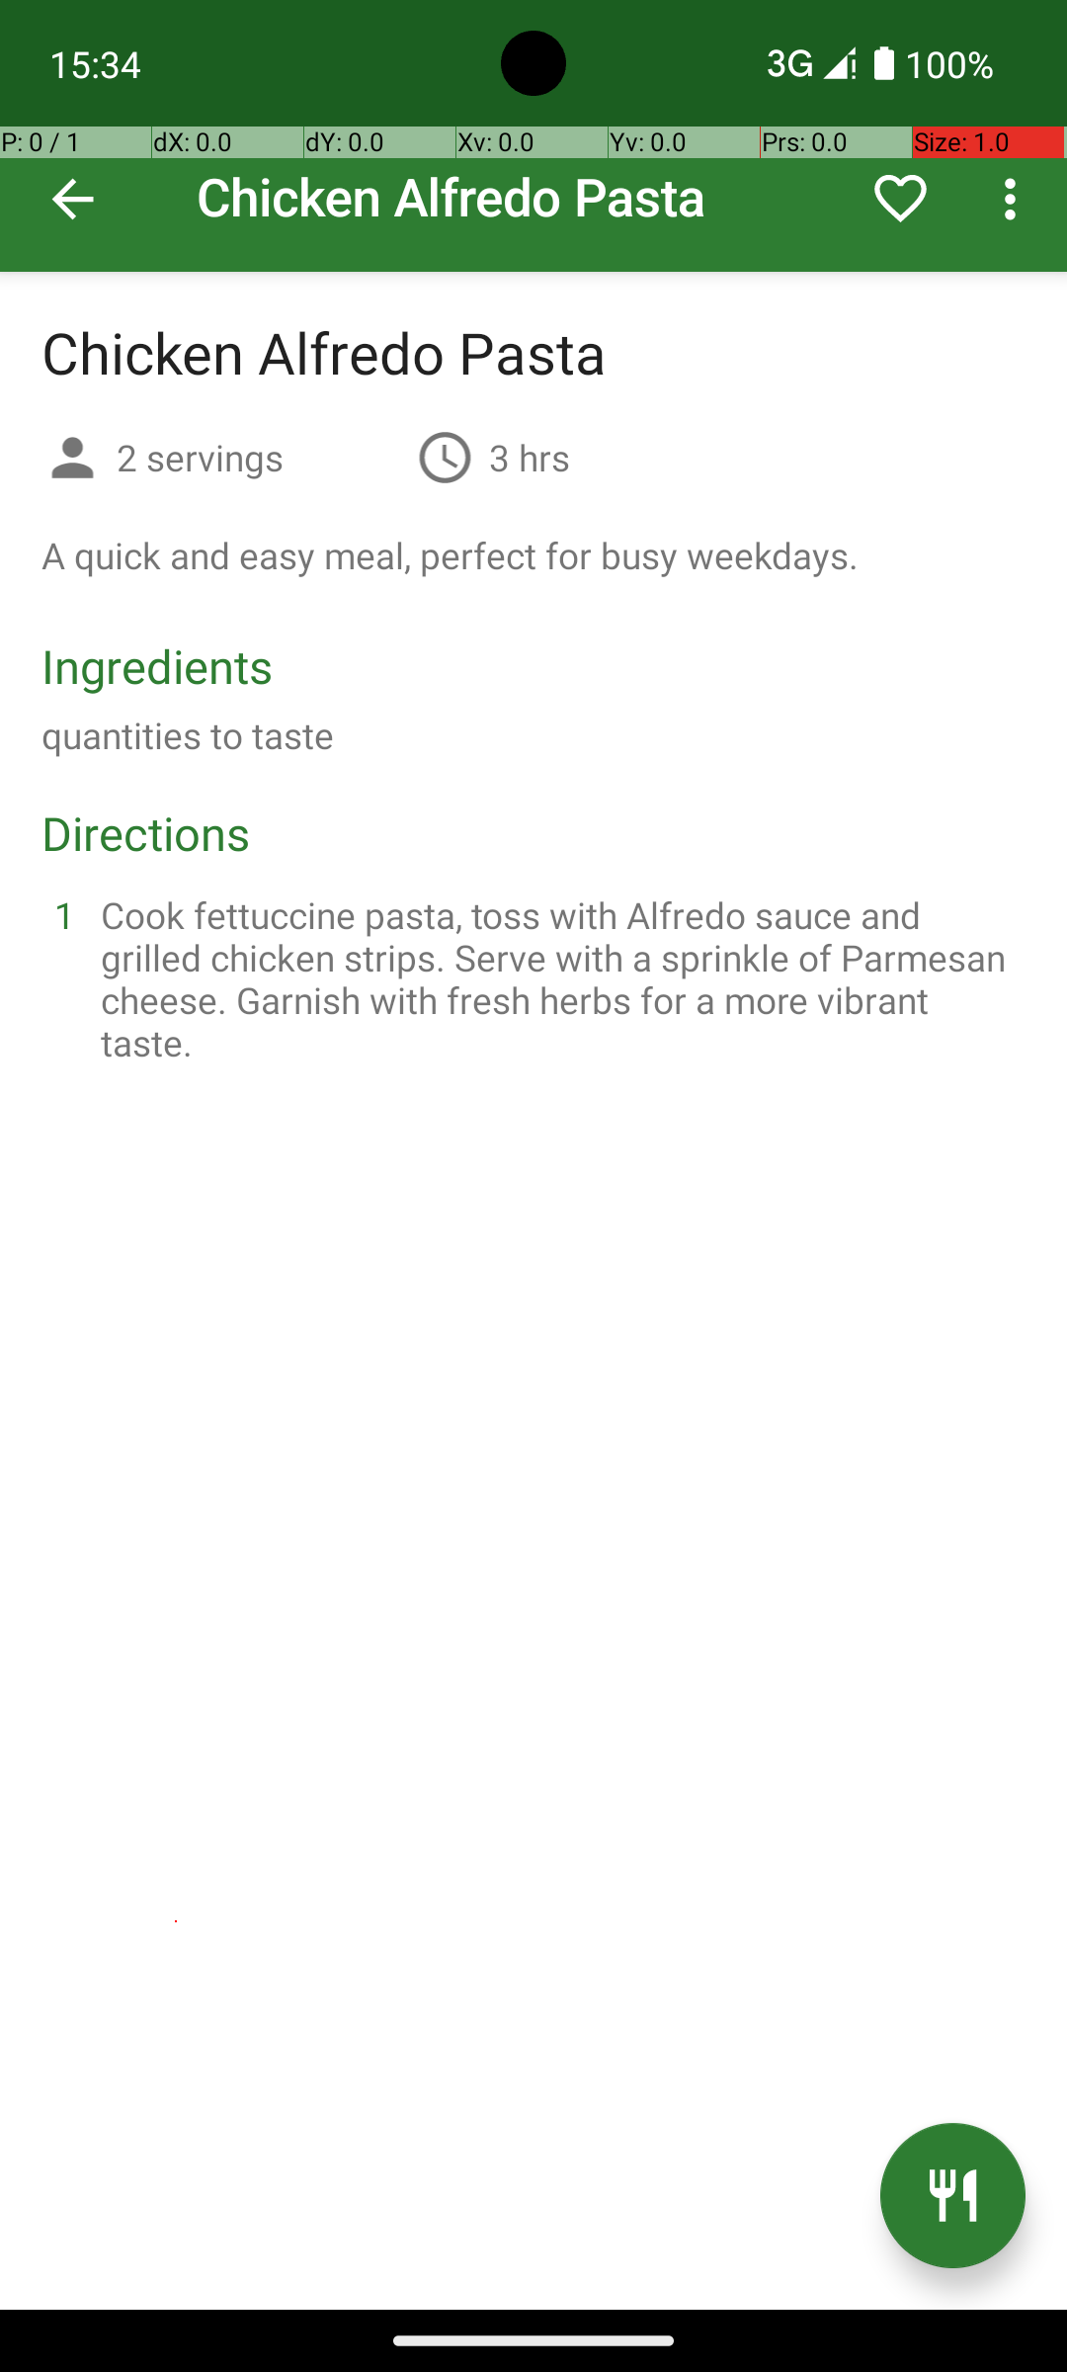 The height and width of the screenshot is (2372, 1067). I want to click on 3 hrs, so click(530, 457).